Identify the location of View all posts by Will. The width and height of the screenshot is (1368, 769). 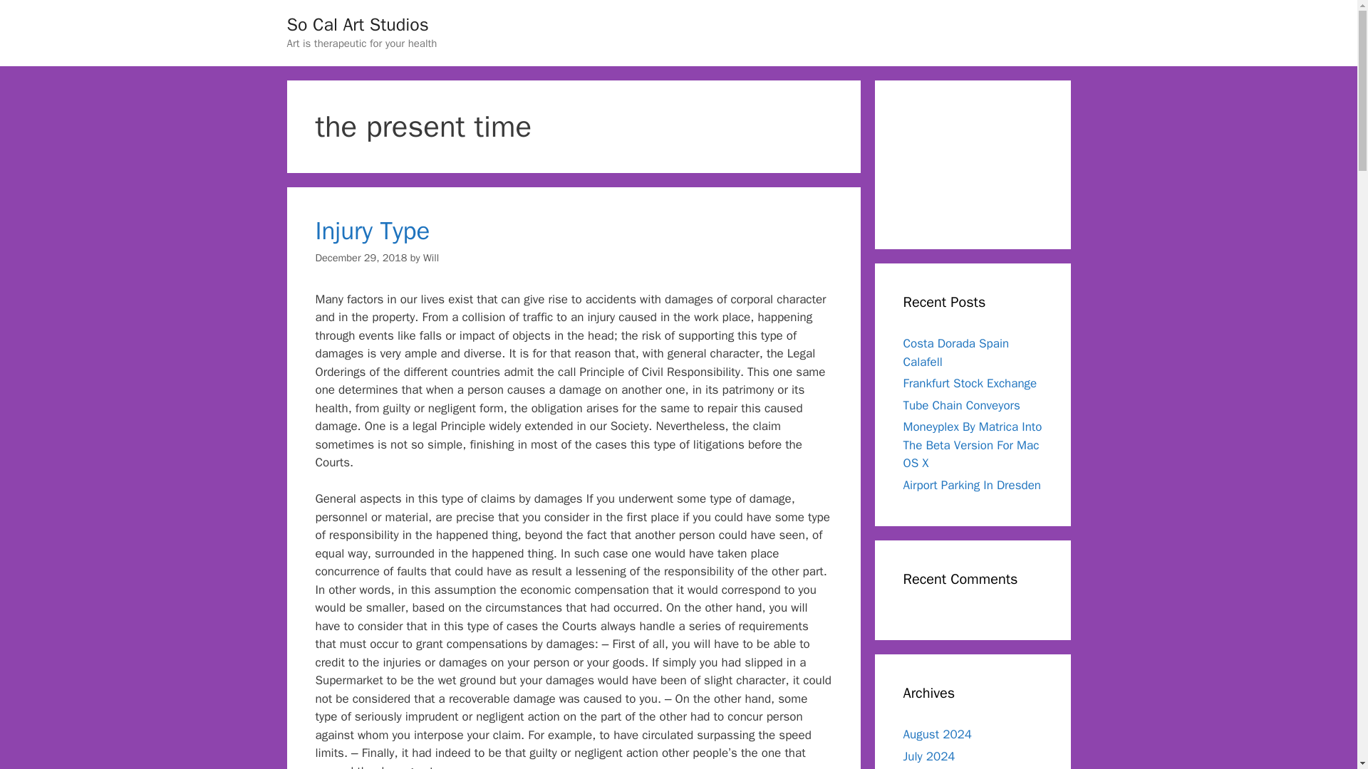
(430, 258).